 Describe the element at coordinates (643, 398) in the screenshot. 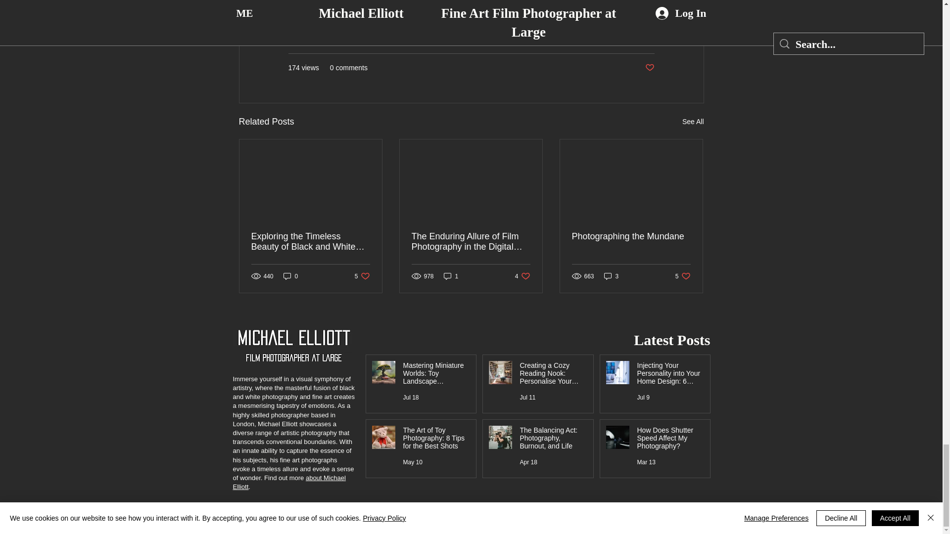

I see `Jul 9` at that location.